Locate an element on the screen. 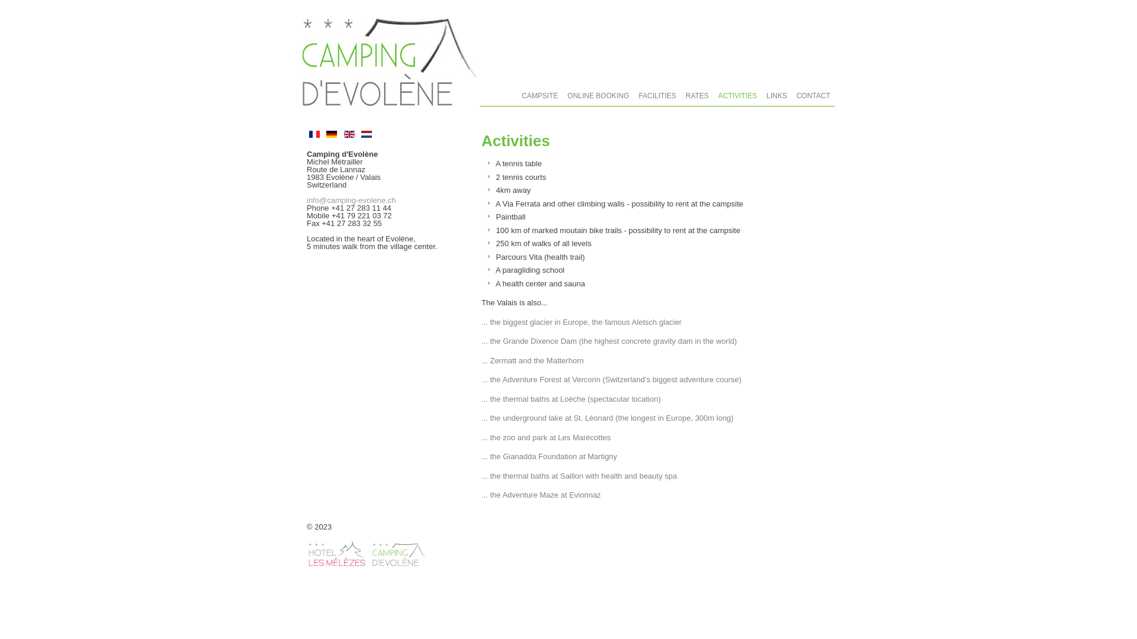 The image size is (1137, 639). ACTIVITIES is located at coordinates (738, 96).